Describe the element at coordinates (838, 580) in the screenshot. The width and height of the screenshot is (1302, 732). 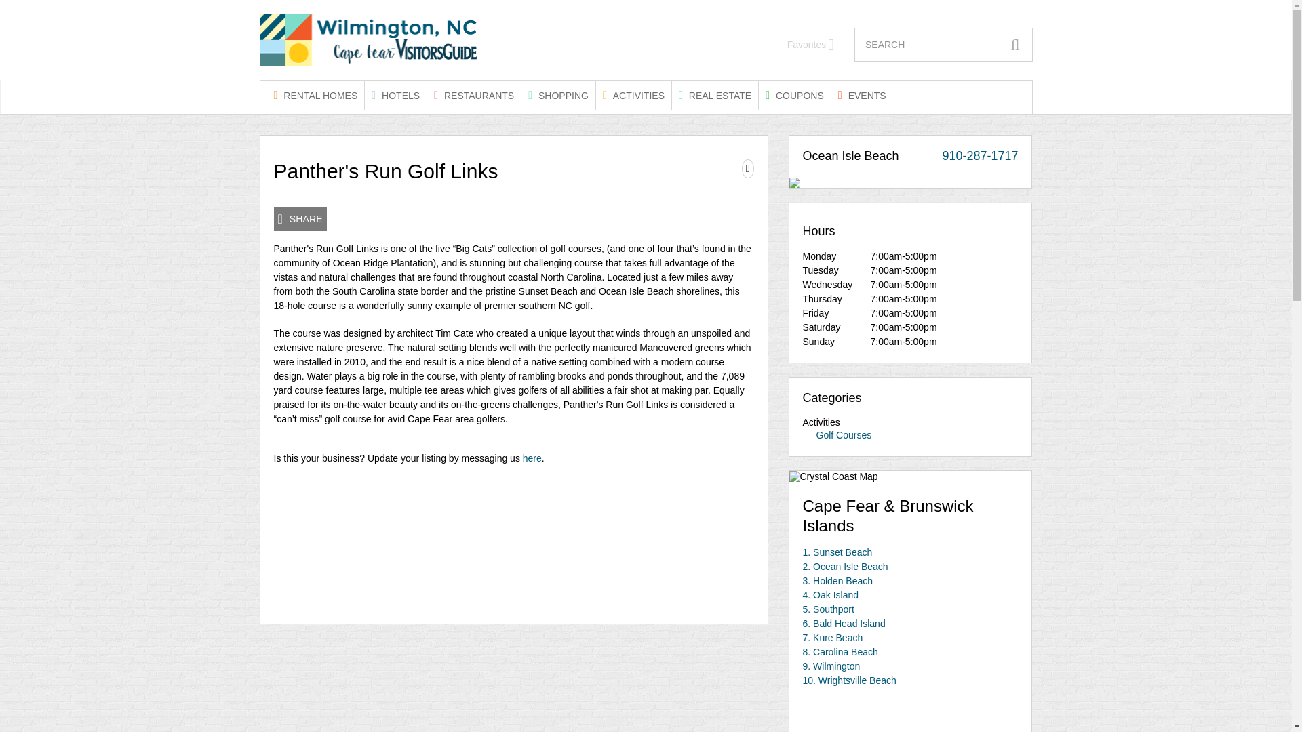
I see `3. Holden Beach` at that location.